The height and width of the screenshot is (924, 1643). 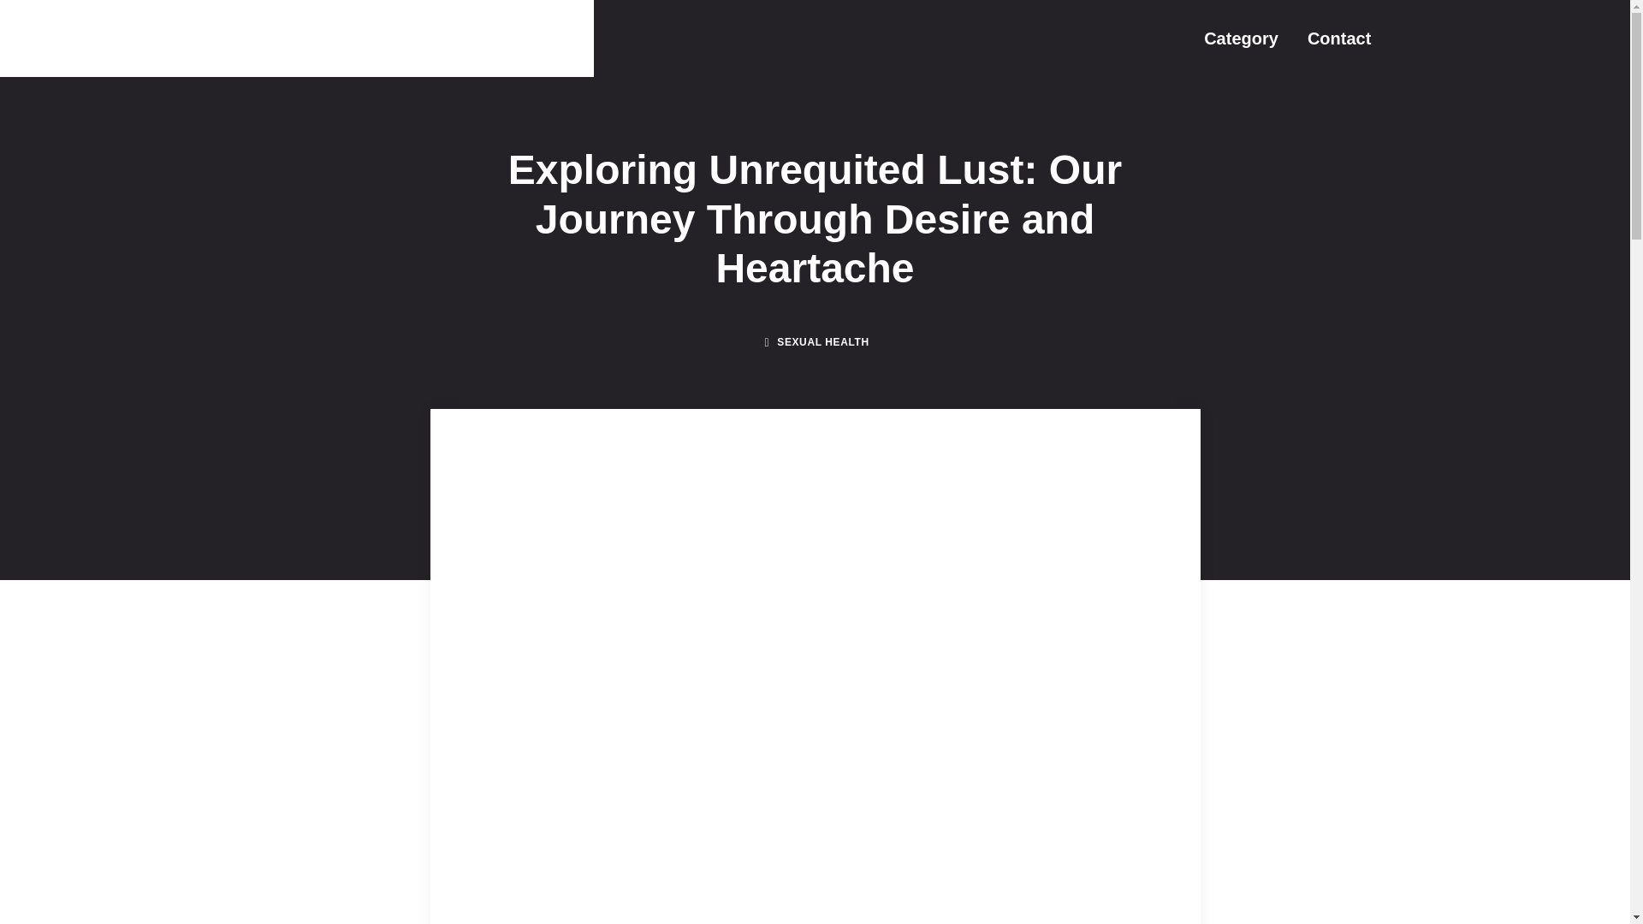 I want to click on Category, so click(x=1241, y=38).